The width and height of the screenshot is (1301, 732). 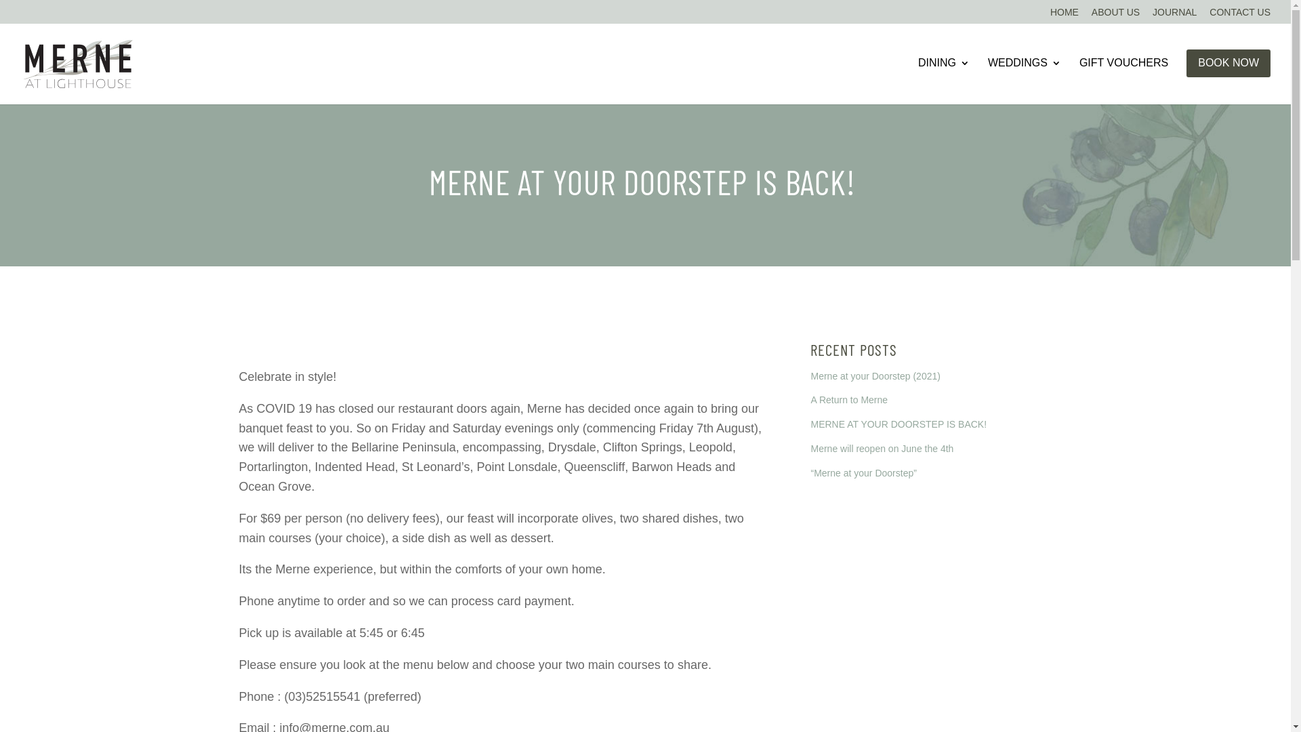 I want to click on HOME, so click(x=1065, y=15).